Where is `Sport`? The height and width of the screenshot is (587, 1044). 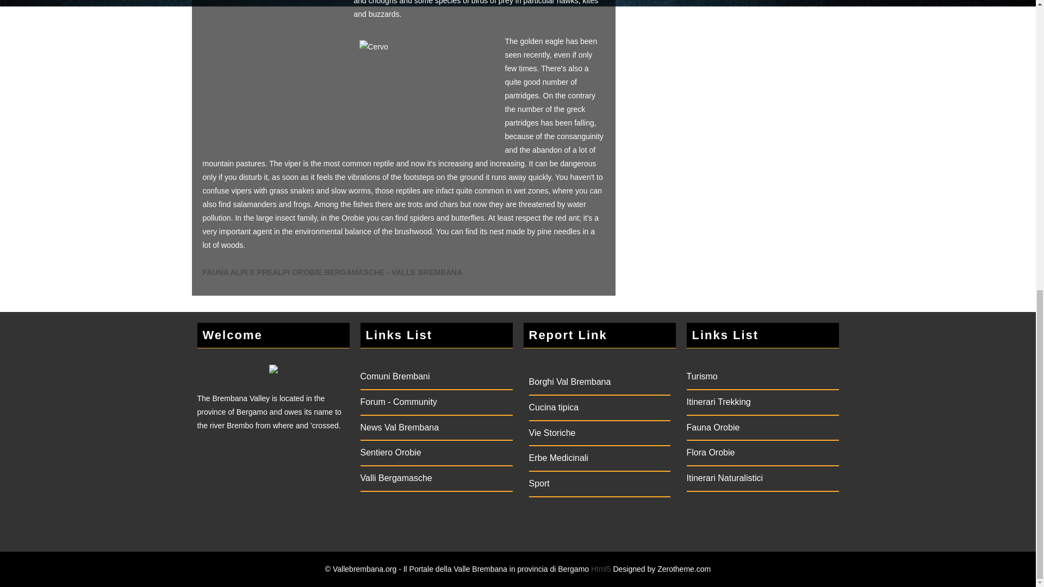 Sport is located at coordinates (538, 483).